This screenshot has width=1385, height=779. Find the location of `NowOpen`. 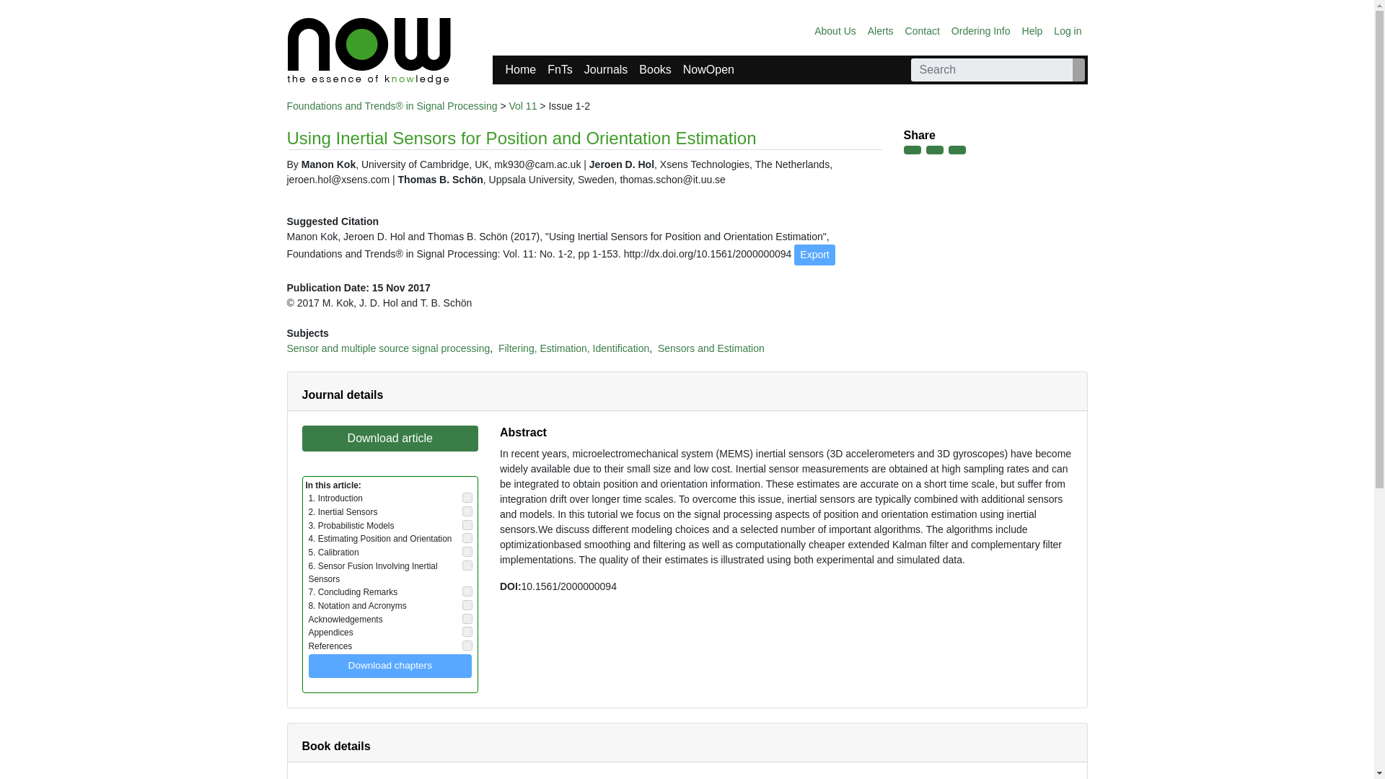

NowOpen is located at coordinates (708, 69).